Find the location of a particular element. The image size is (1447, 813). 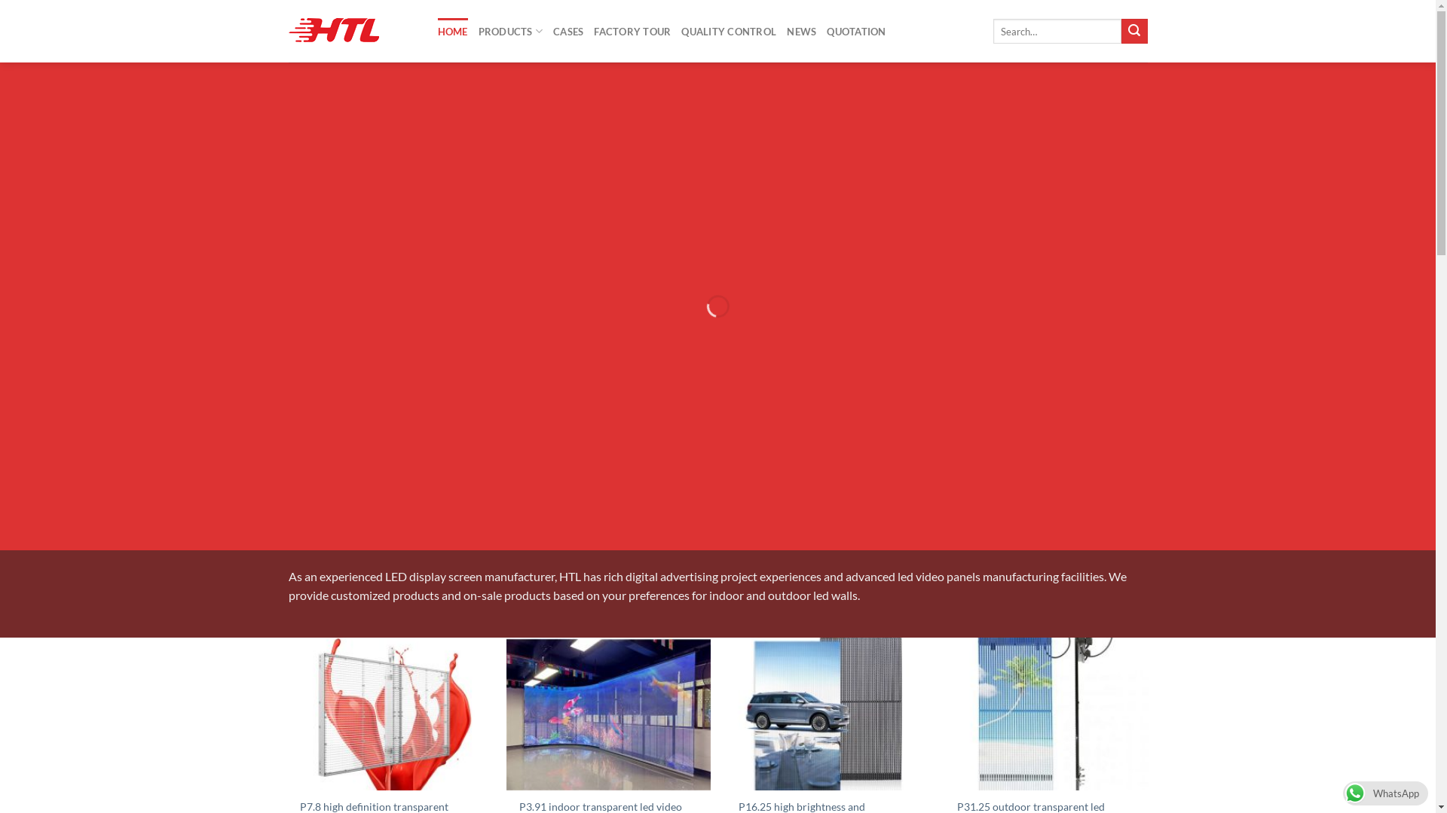

CASES is located at coordinates (568, 32).